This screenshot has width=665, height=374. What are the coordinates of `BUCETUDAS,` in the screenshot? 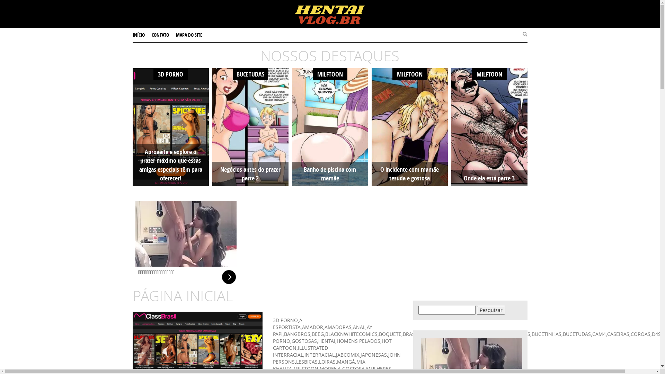 It's located at (577, 334).